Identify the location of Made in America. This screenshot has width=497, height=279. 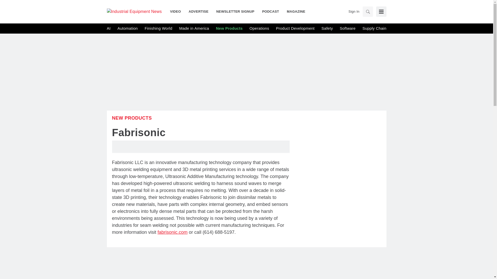
(194, 28).